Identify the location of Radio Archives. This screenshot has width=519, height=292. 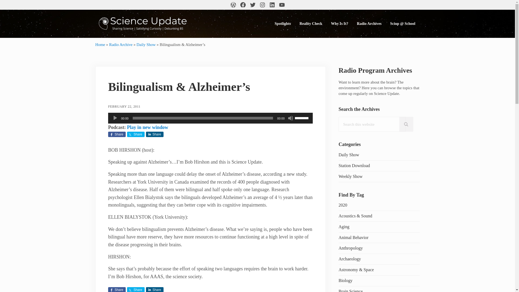
(369, 24).